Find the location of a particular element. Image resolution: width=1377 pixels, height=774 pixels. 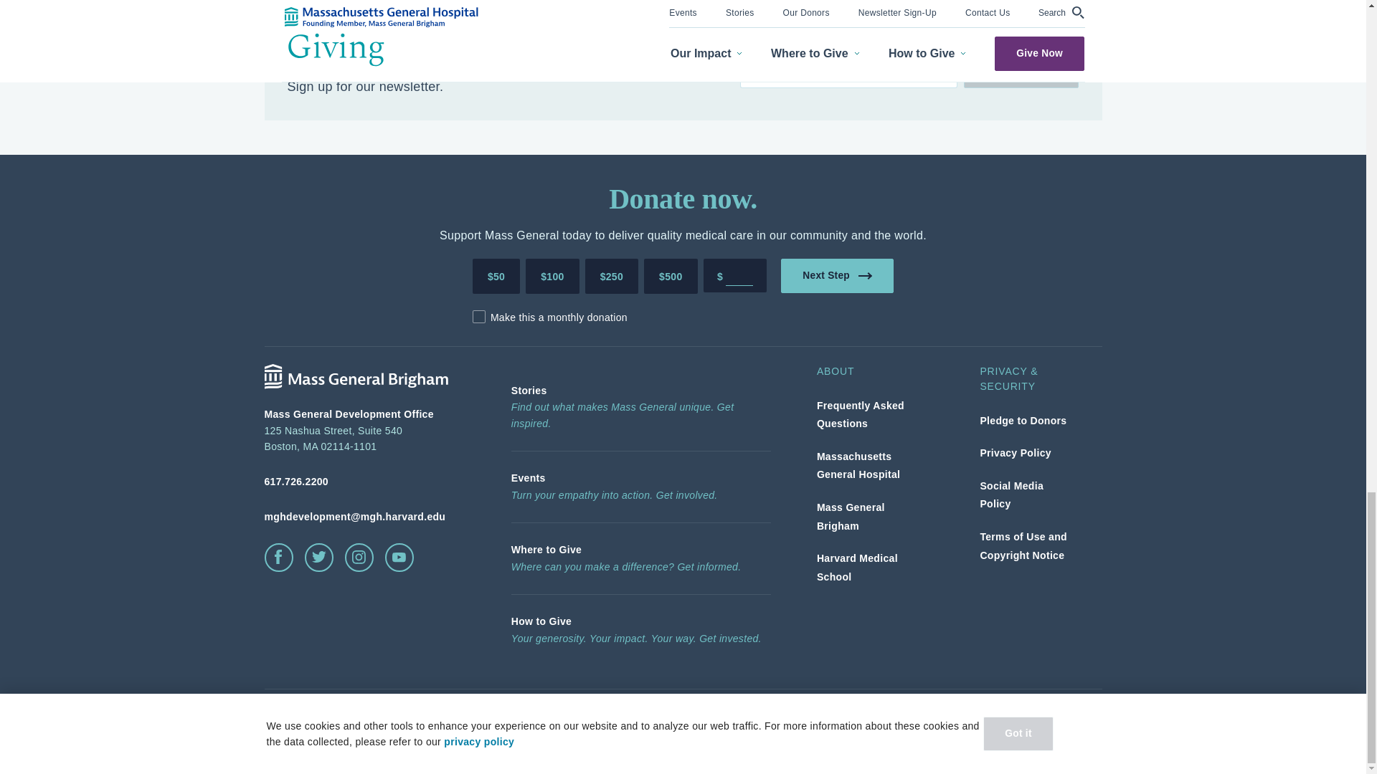

Subscribe is located at coordinates (1021, 70).